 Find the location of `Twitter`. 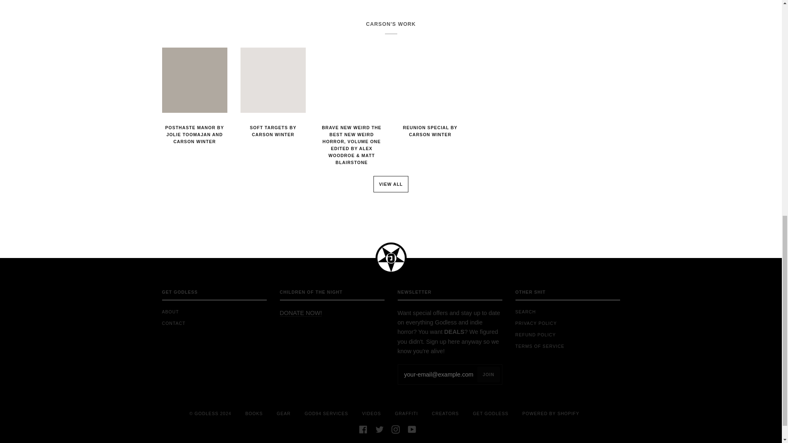

Twitter is located at coordinates (380, 429).